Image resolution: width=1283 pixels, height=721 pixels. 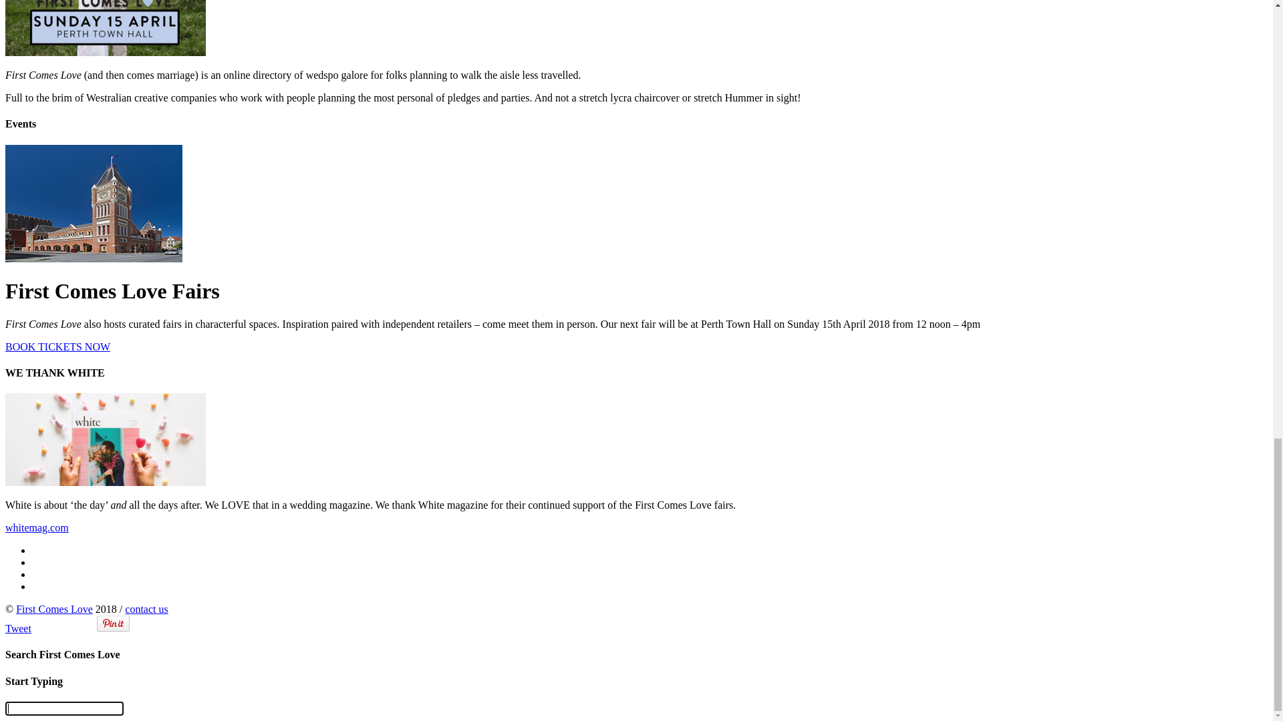 What do you see at coordinates (263, 493) in the screenshot?
I see `First Comes Love` at bounding box center [263, 493].